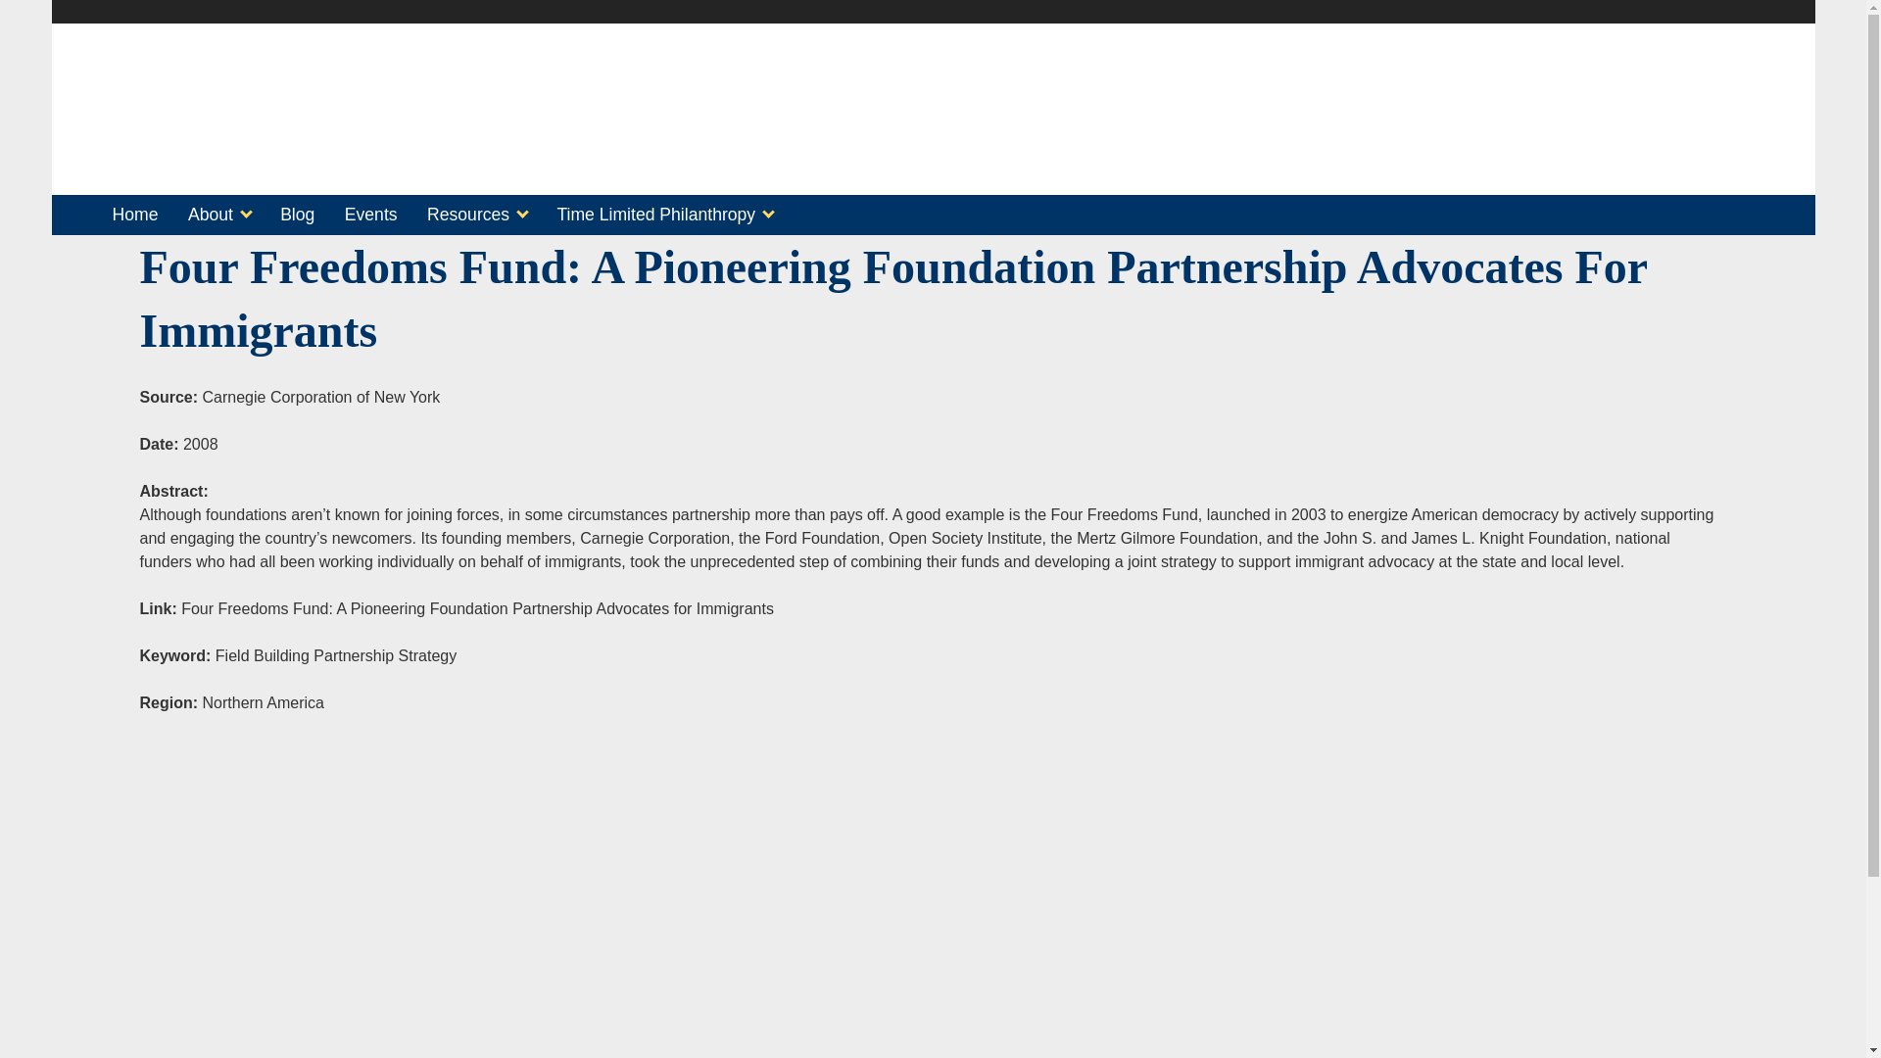 The width and height of the screenshot is (1881, 1058). Describe the element at coordinates (219, 216) in the screenshot. I see `About` at that location.